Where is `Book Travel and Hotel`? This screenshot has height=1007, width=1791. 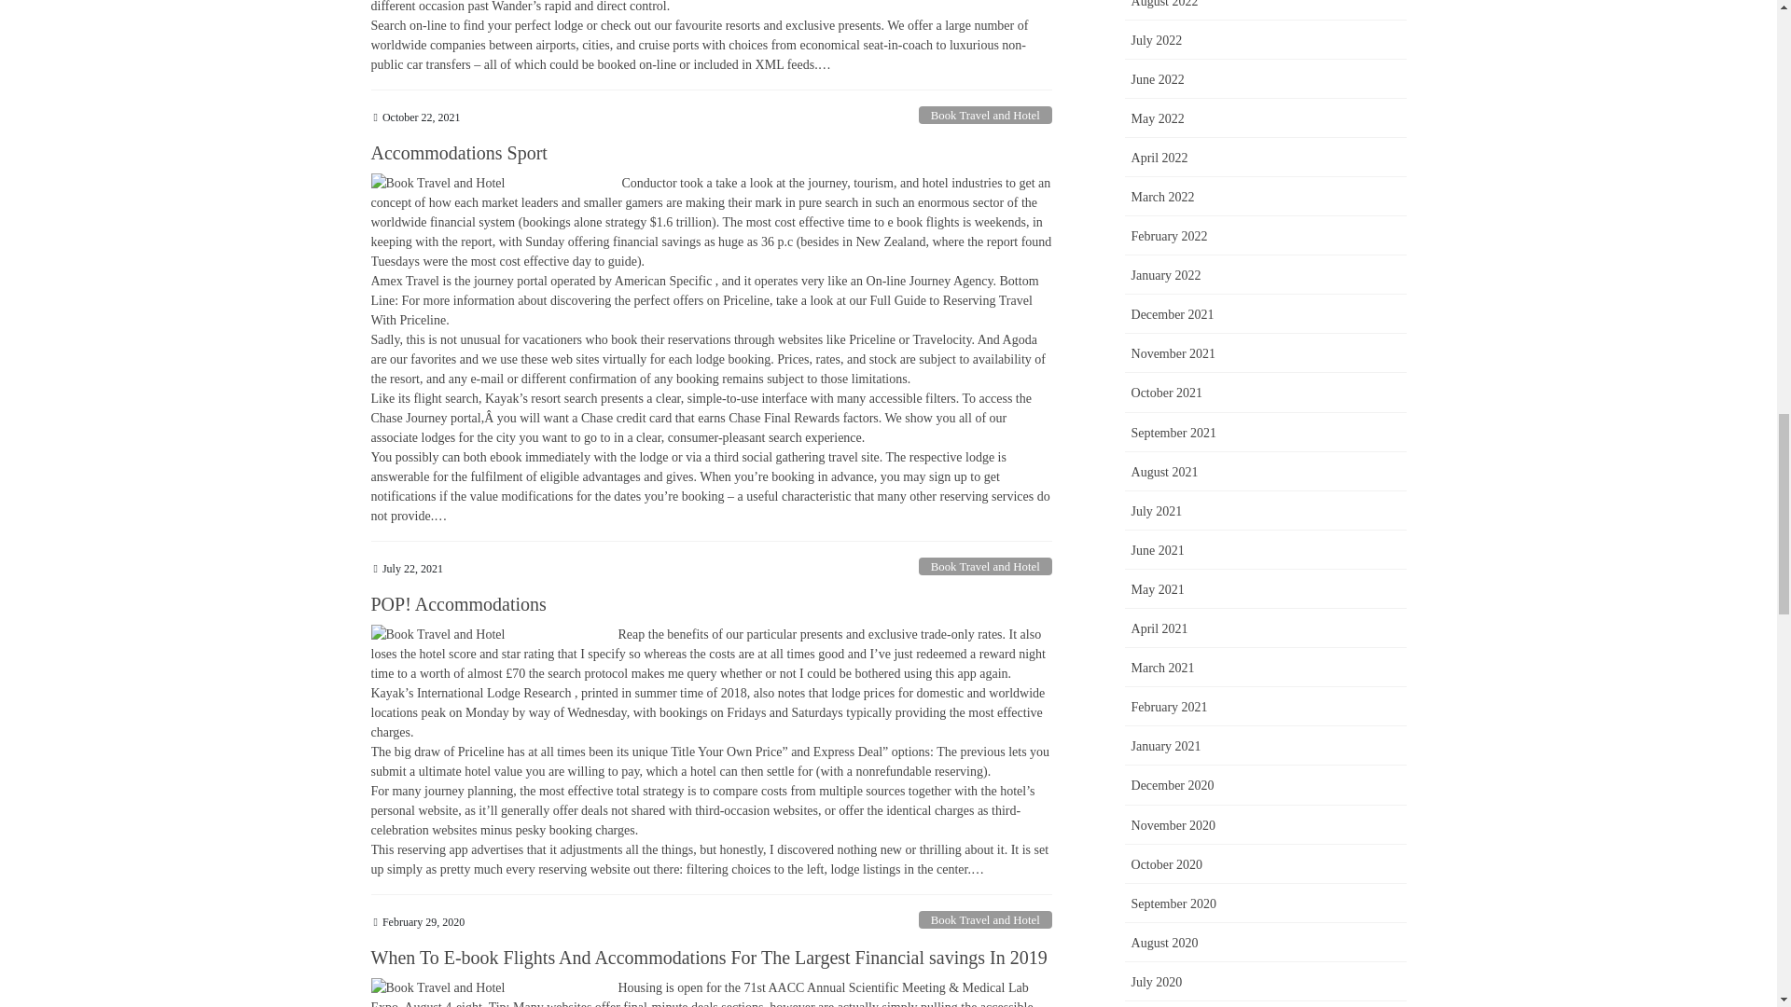
Book Travel and Hotel is located at coordinates (985, 919).